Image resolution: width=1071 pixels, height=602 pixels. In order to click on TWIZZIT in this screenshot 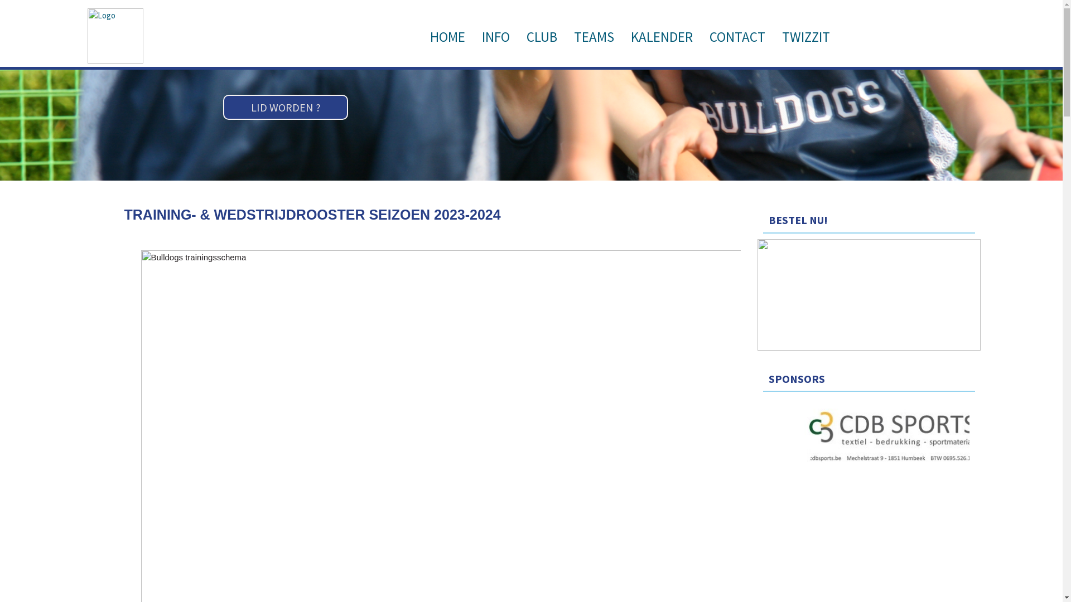, I will do `click(806, 37)`.